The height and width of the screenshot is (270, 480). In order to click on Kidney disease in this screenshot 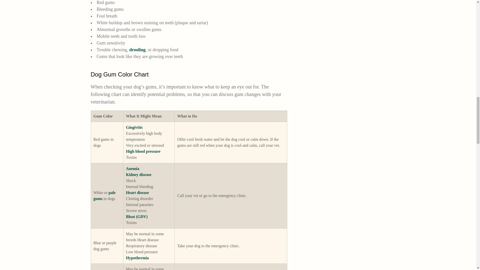, I will do `click(138, 174)`.